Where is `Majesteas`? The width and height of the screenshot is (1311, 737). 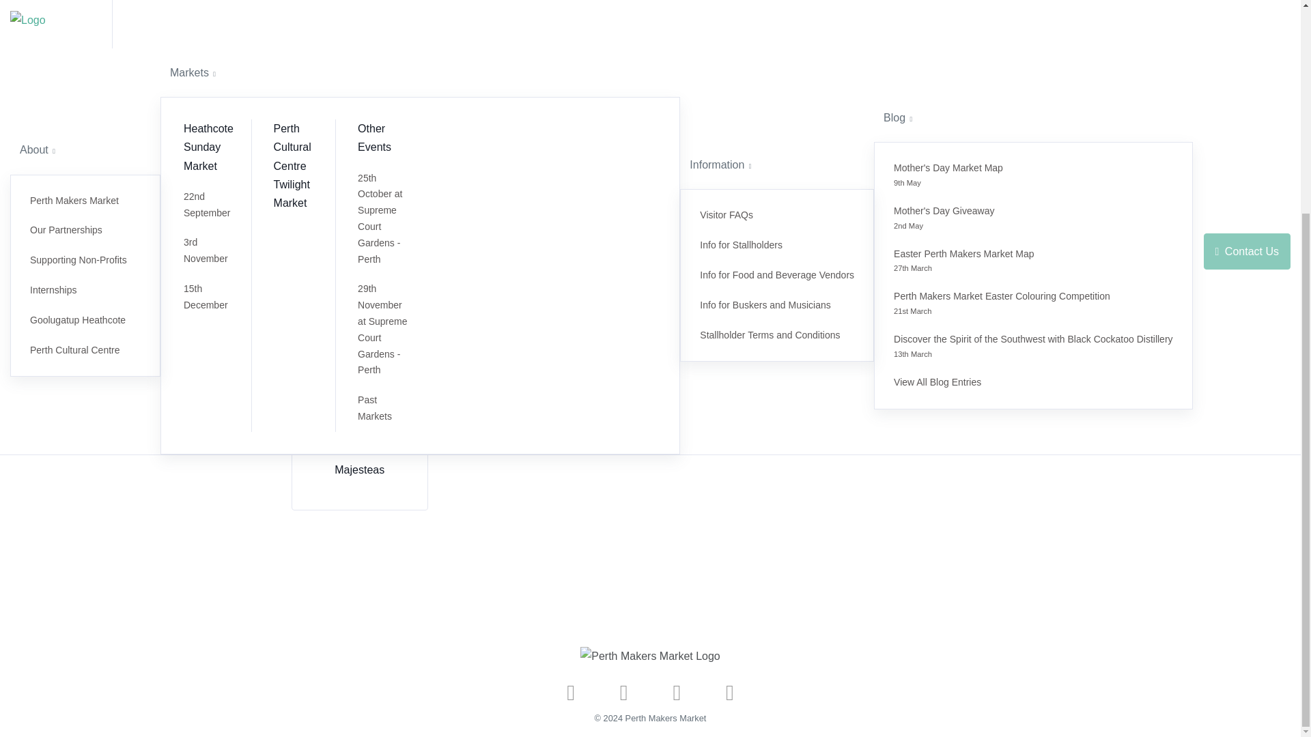 Majesteas is located at coordinates (359, 469).